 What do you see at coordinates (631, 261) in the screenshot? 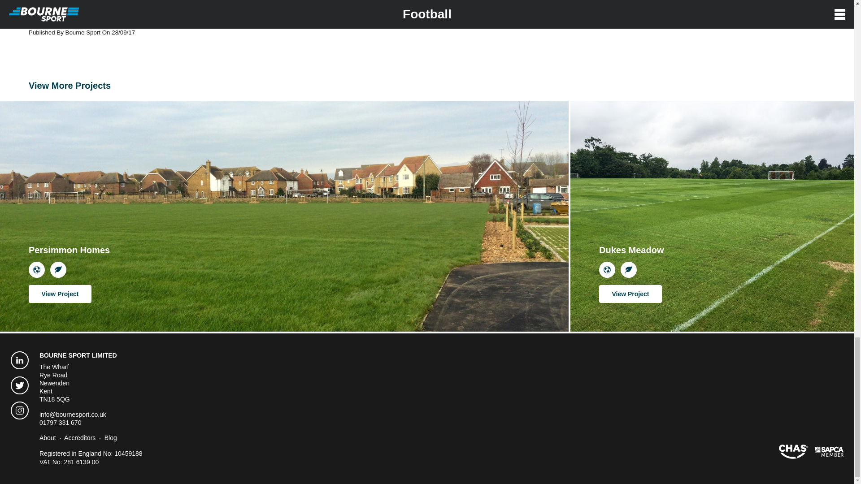
I see `Dukes Meadow` at bounding box center [631, 261].